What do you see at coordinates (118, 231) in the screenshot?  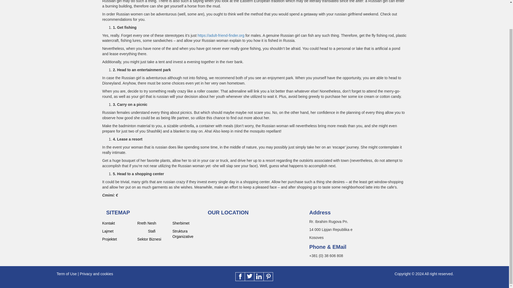 I see `Lajmet` at bounding box center [118, 231].